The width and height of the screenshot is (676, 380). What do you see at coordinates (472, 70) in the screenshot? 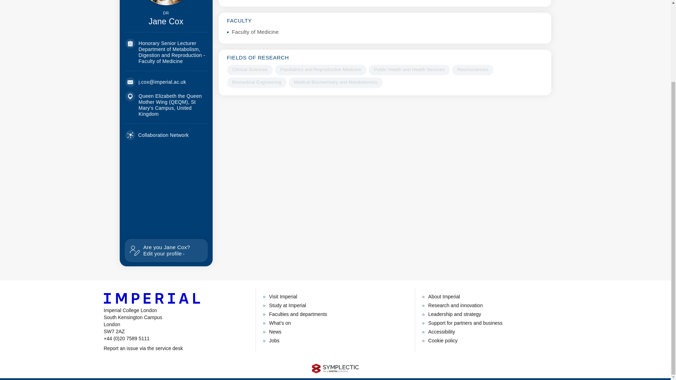
I see `Neurosciences` at bounding box center [472, 70].